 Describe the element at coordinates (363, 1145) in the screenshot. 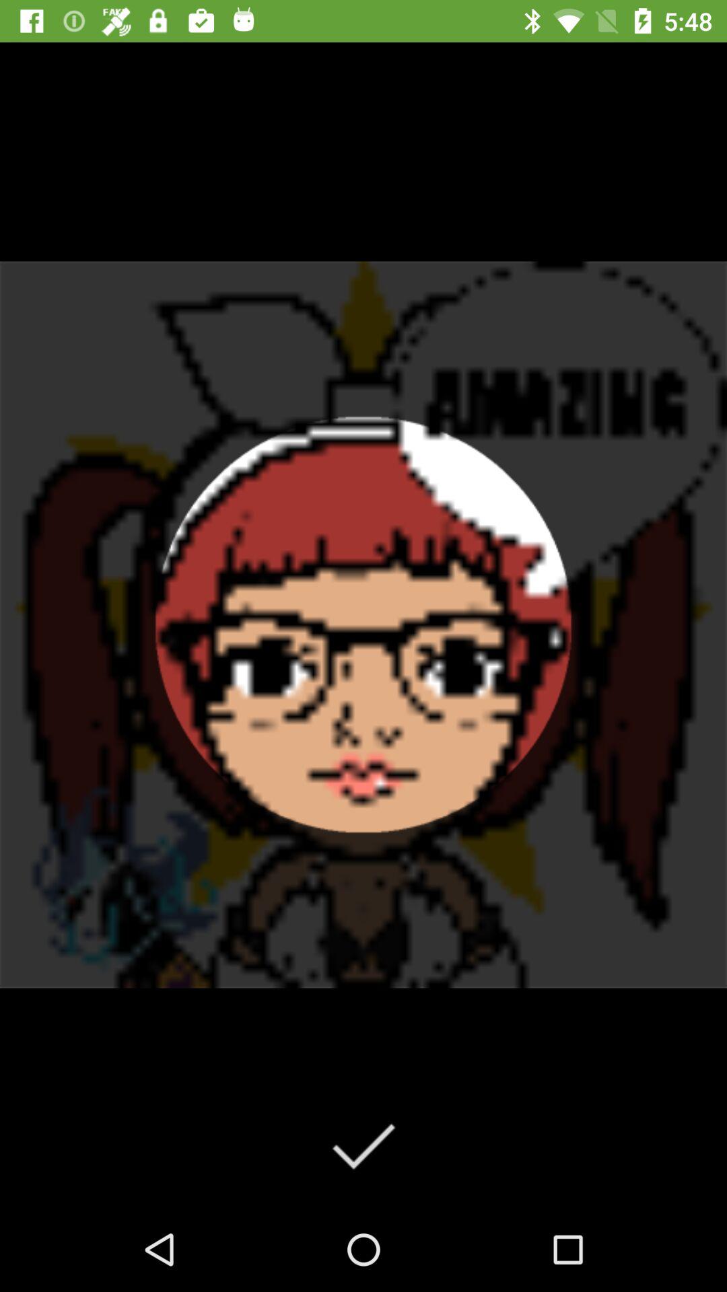

I see `confirm selection` at that location.